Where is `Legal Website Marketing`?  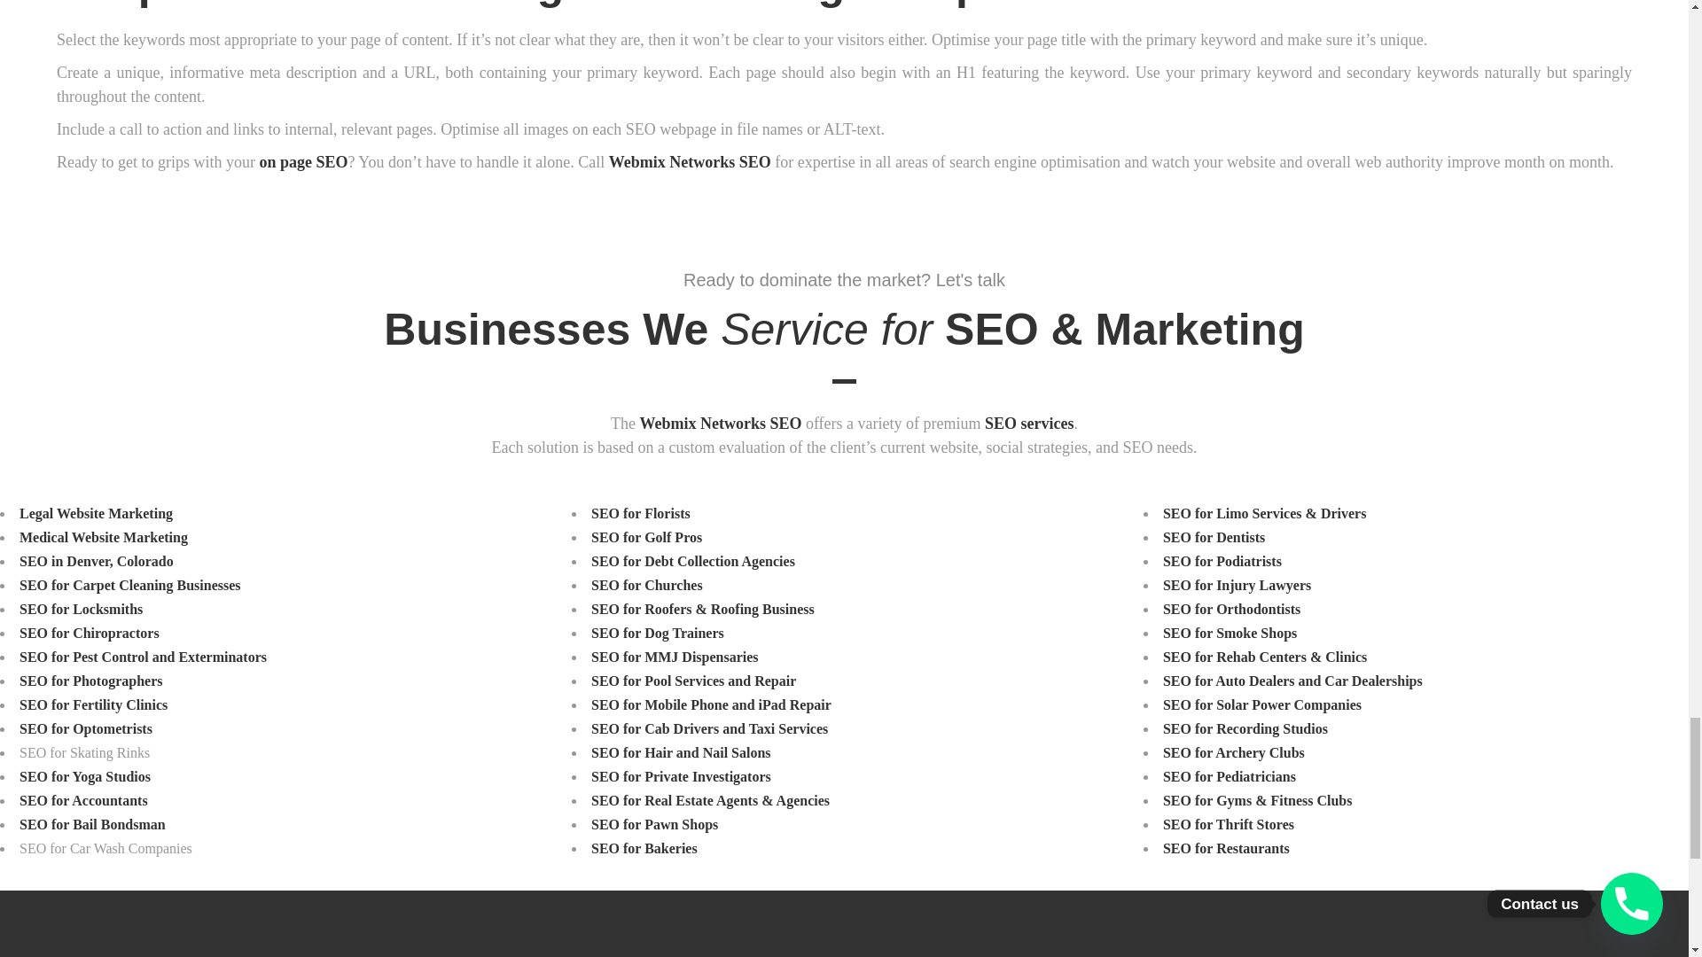 Legal Website Marketing is located at coordinates (96, 513).